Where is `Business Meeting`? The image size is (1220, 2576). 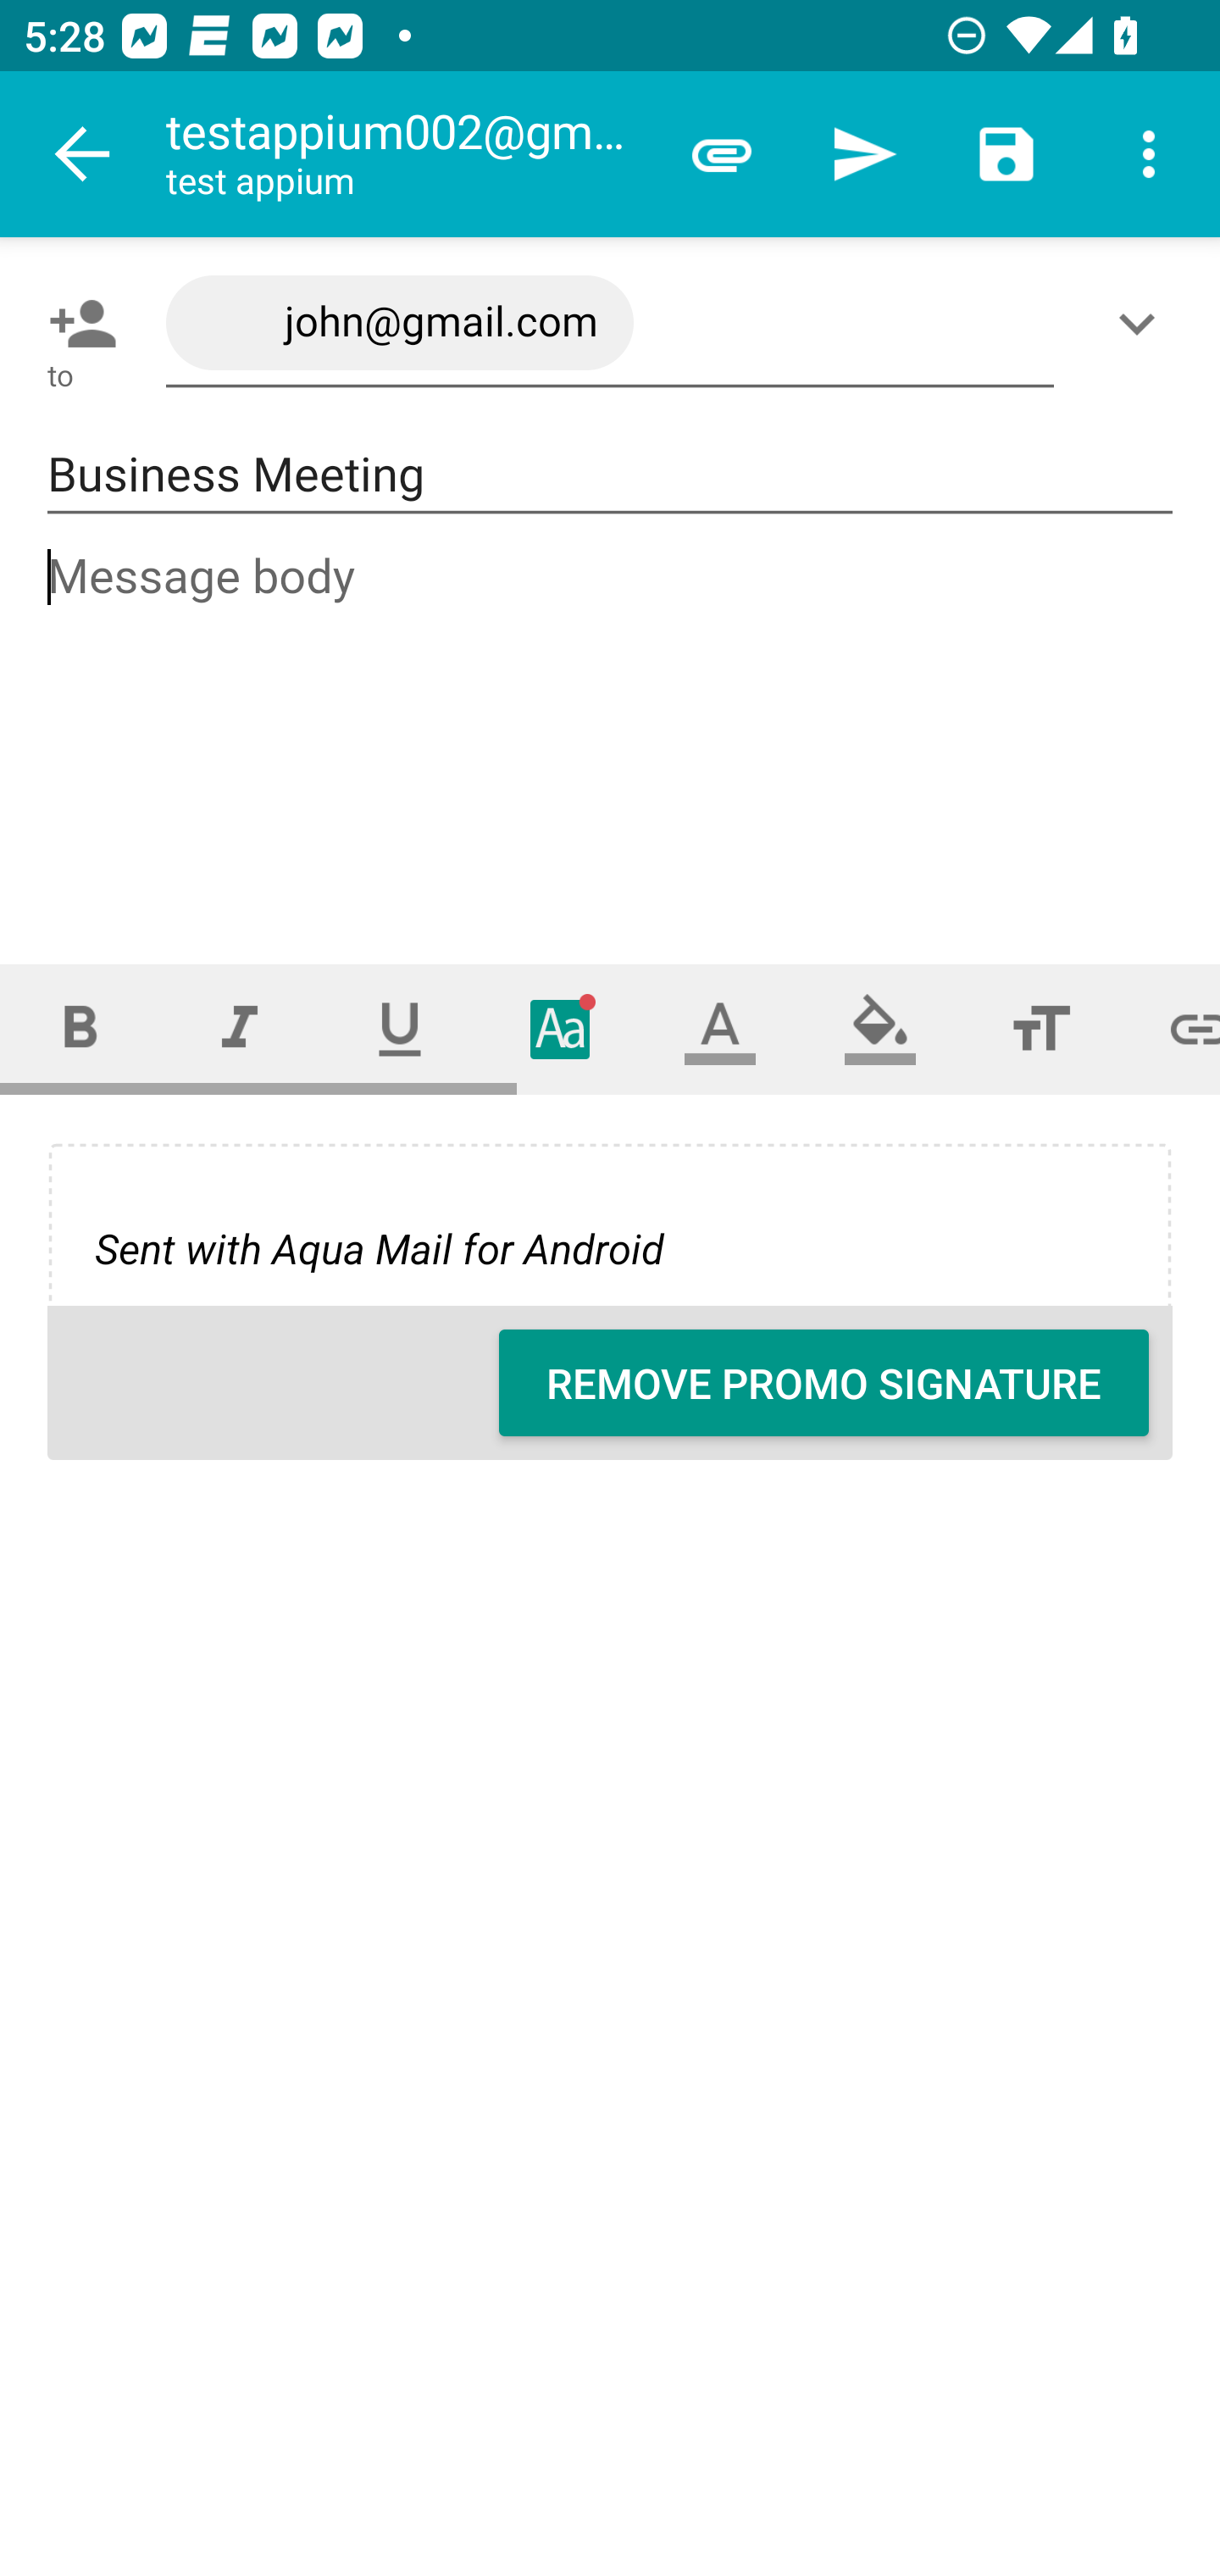
Business Meeting is located at coordinates (610, 475).